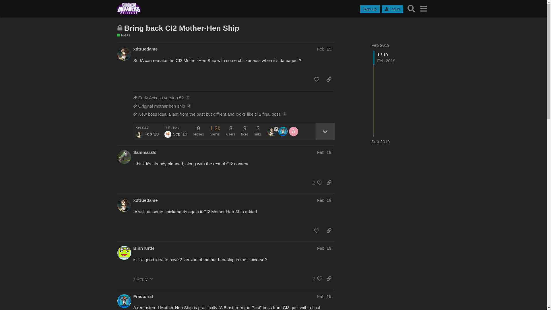 The height and width of the screenshot is (310, 551). Describe the element at coordinates (392, 9) in the screenshot. I see `Log In` at that location.